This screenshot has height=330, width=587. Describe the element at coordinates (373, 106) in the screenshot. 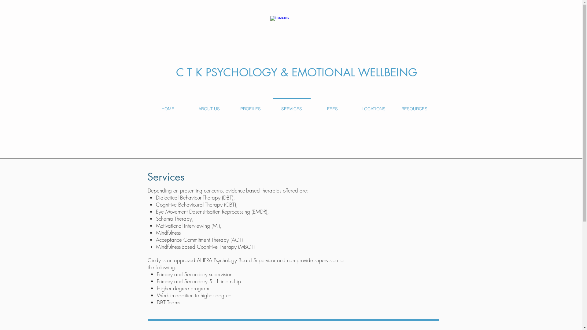

I see `LOCATIONS` at that location.